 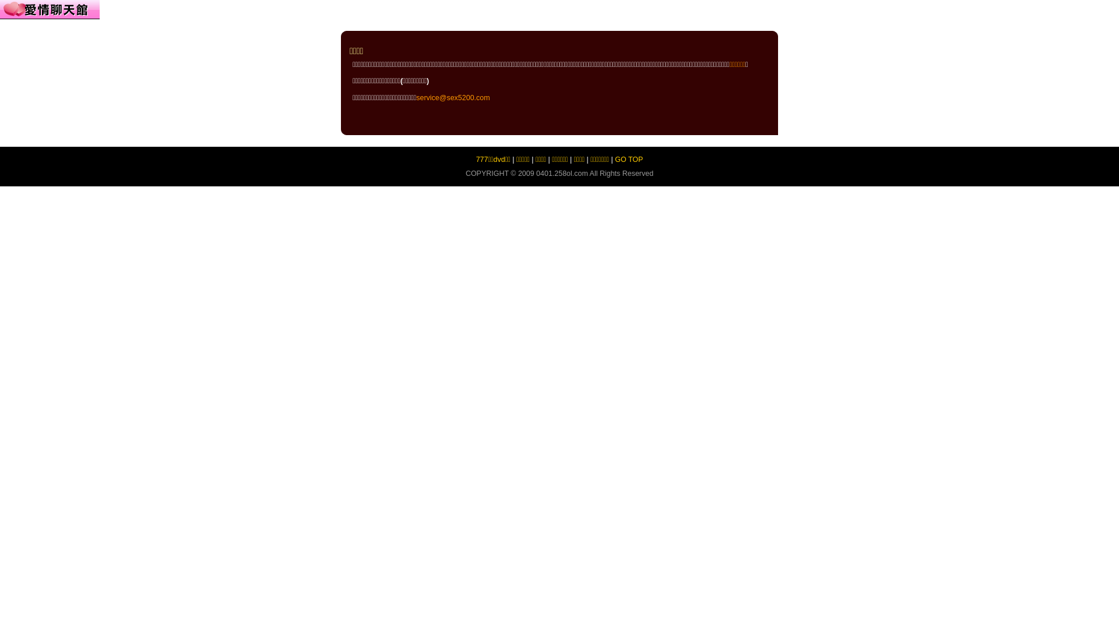 What do you see at coordinates (562, 174) in the screenshot?
I see `0401.258ol.com` at bounding box center [562, 174].